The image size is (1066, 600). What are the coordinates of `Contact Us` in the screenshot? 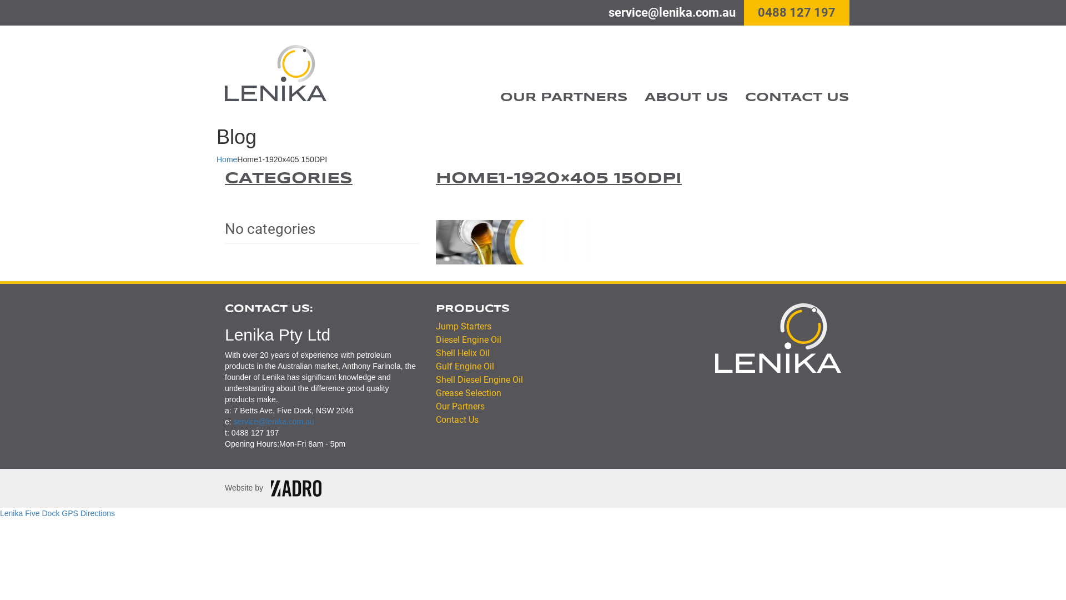 It's located at (457, 420).